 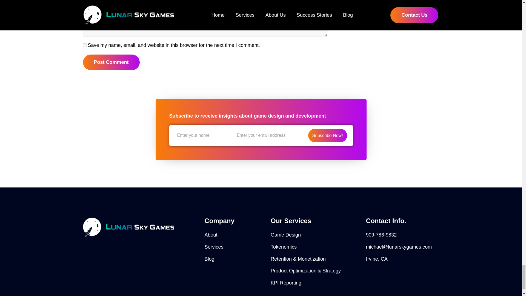 I want to click on yes, so click(x=84, y=45).